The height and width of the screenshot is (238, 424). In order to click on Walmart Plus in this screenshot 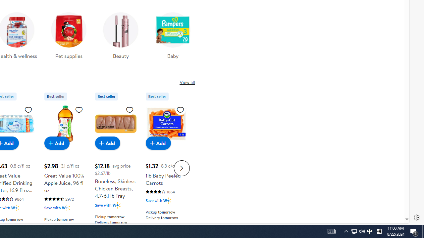, I will do `click(167, 200)`.